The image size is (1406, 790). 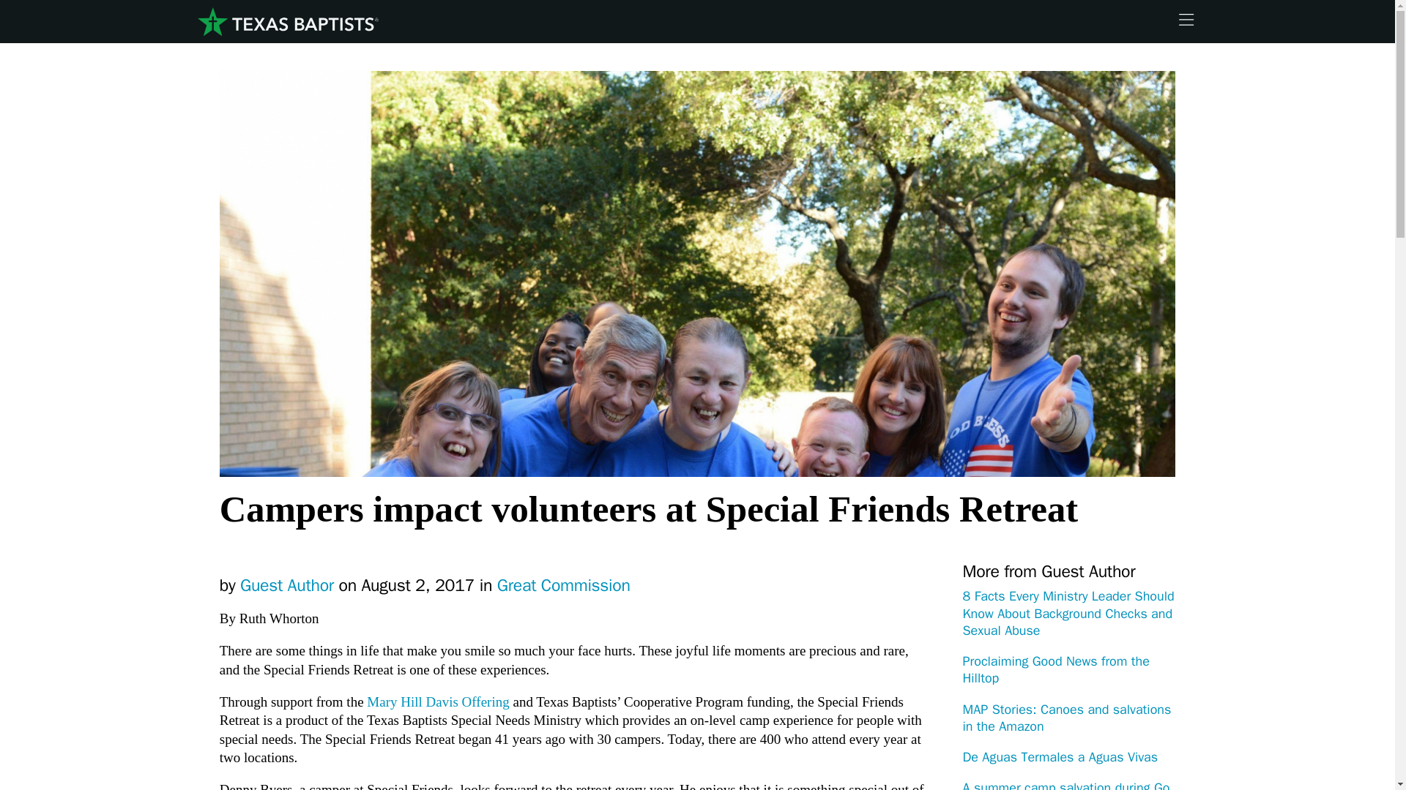 What do you see at coordinates (1066, 718) in the screenshot?
I see `MAP Stories: Canoes and salvations in the Amazon` at bounding box center [1066, 718].